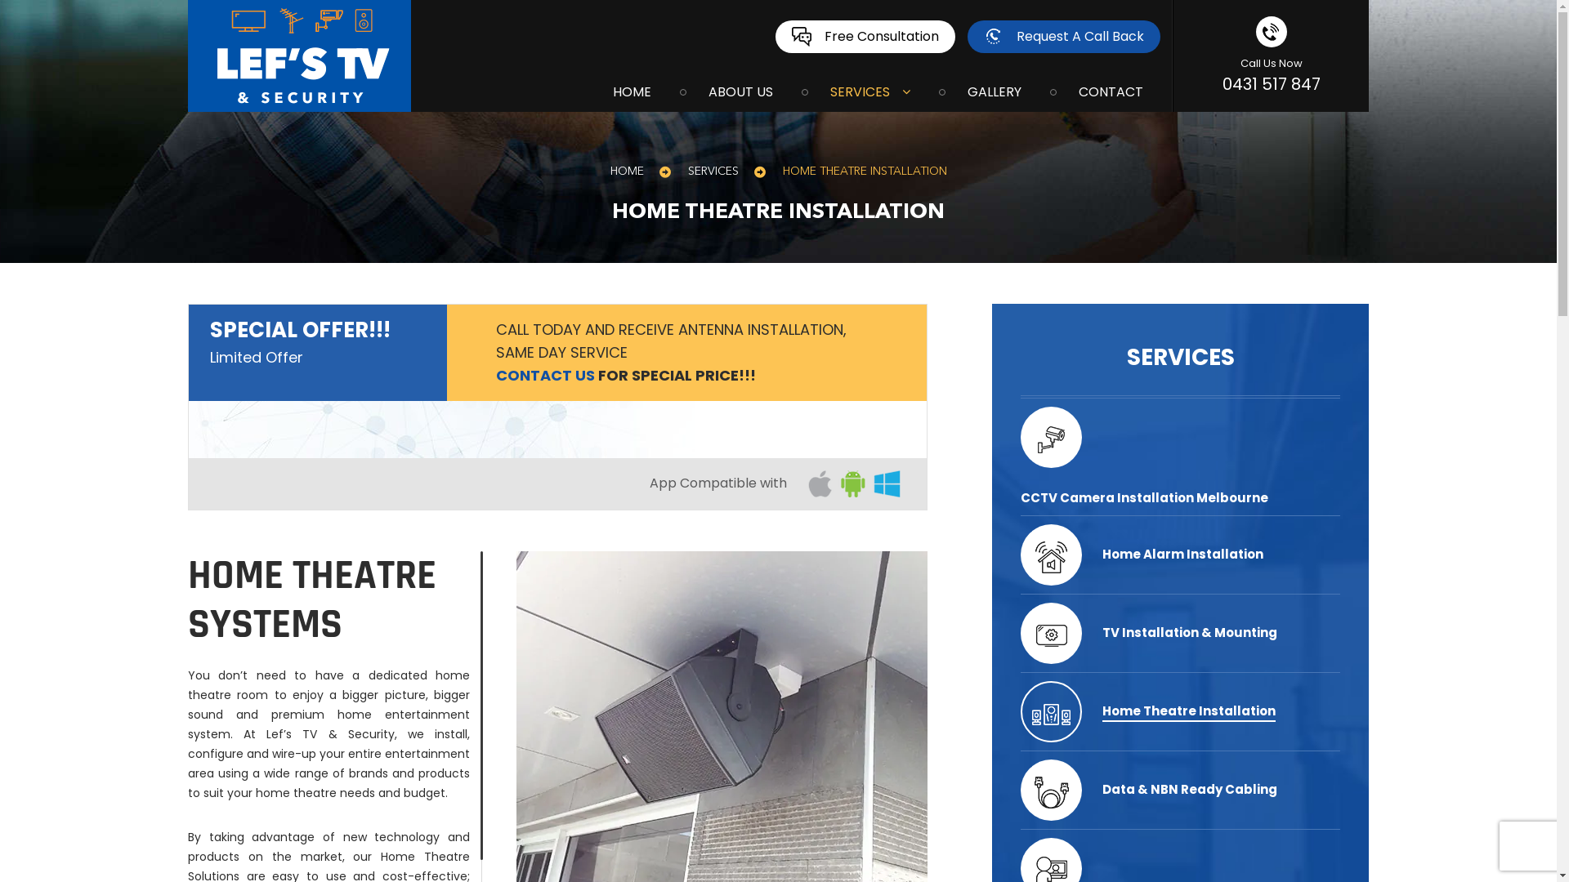 The width and height of the screenshot is (1569, 882). What do you see at coordinates (626, 171) in the screenshot?
I see `HOME` at bounding box center [626, 171].